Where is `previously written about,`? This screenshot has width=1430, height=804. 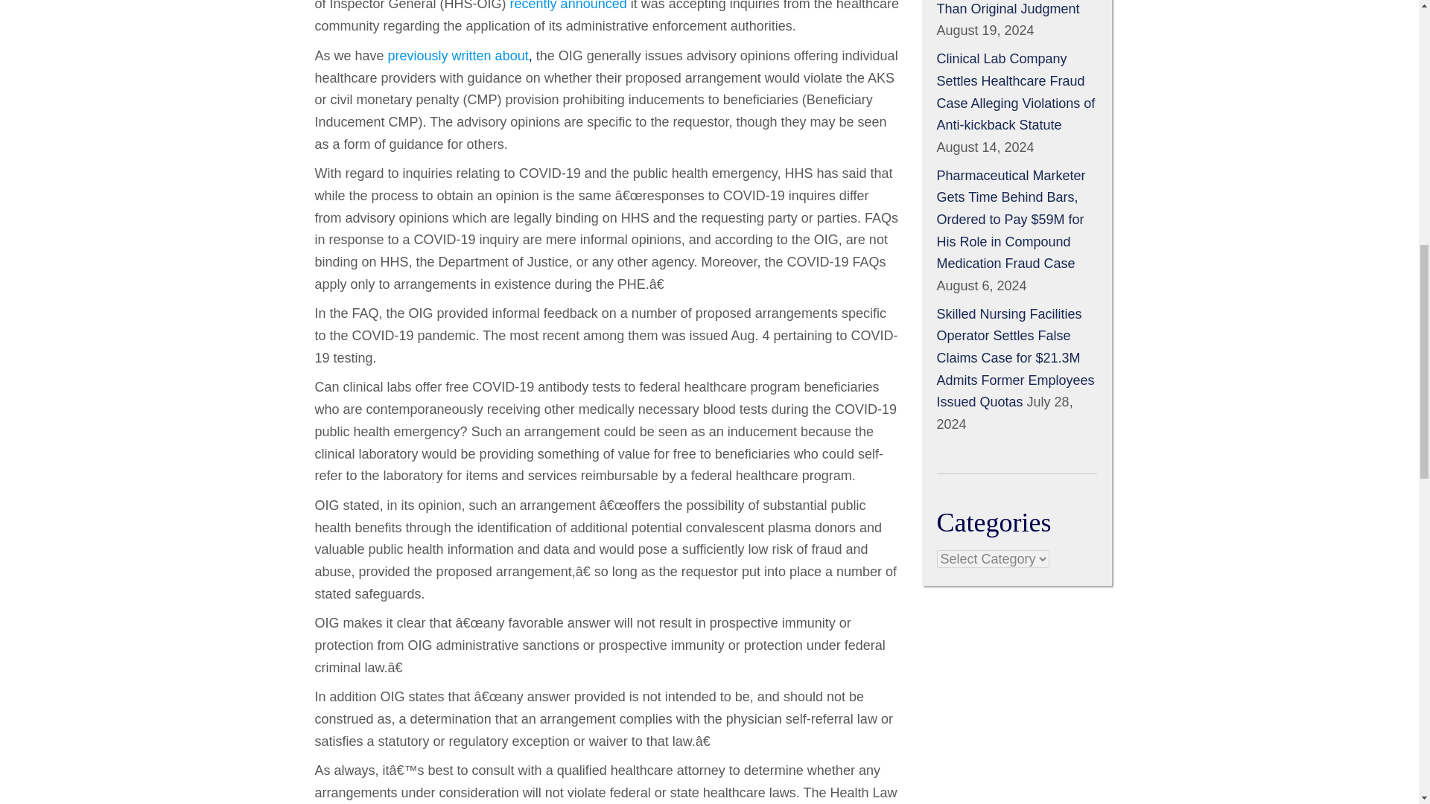
previously written about, is located at coordinates (460, 55).